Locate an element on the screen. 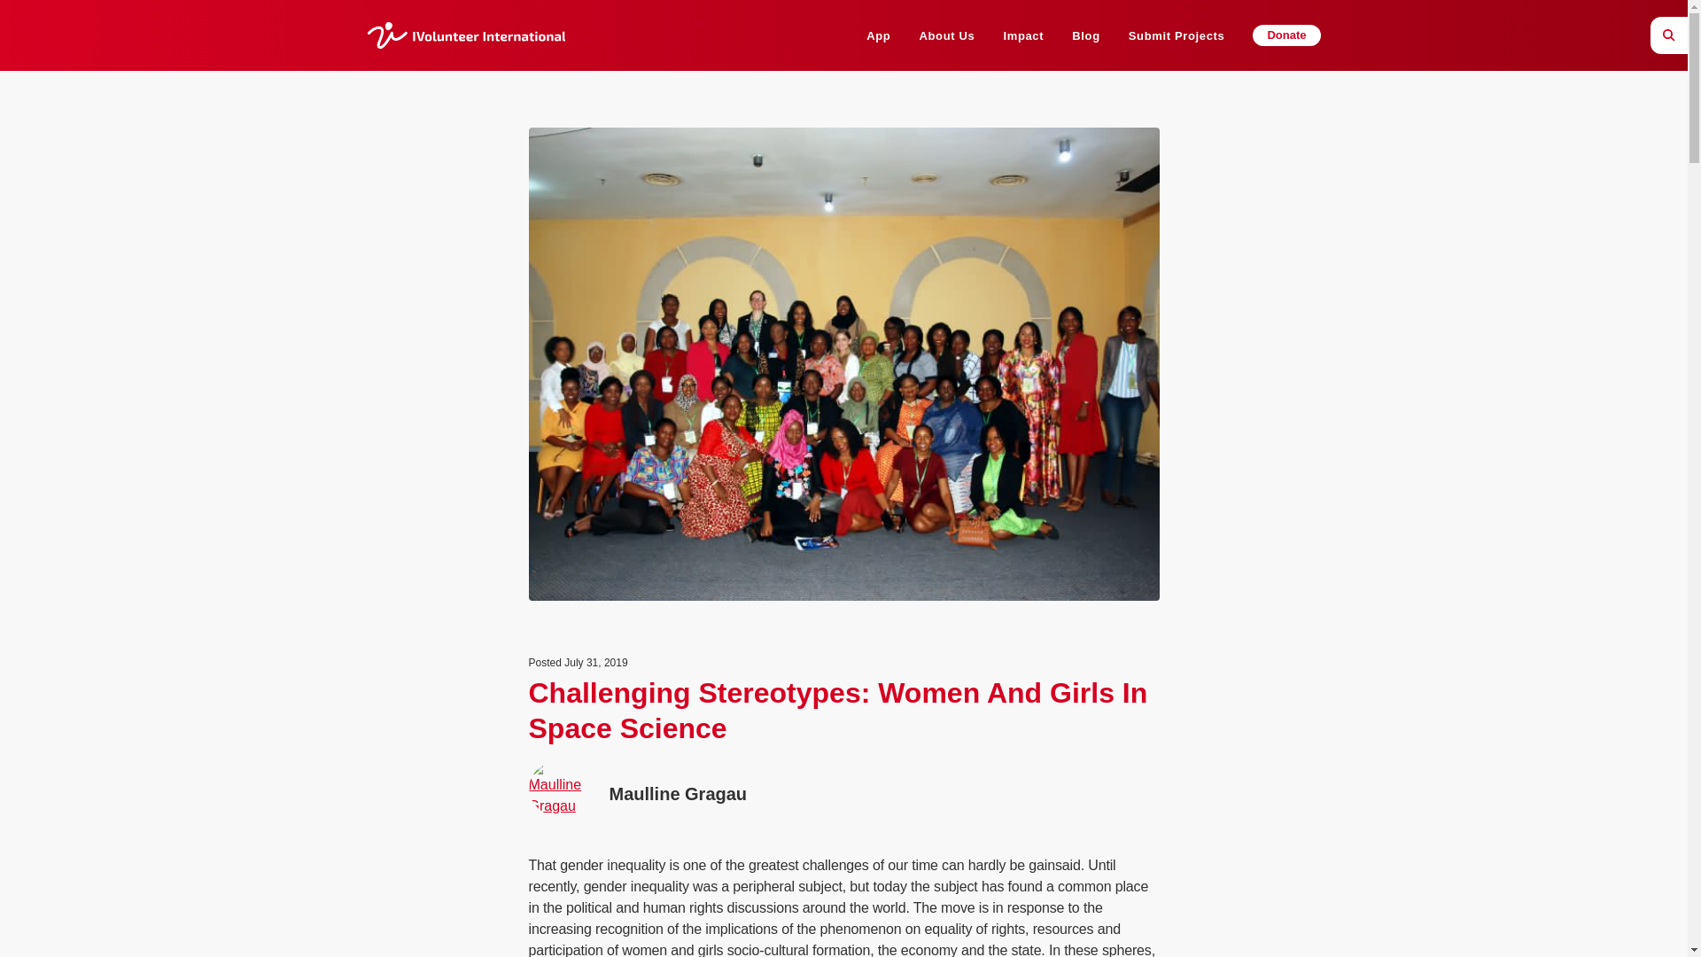 The height and width of the screenshot is (957, 1701). Submit Projects is located at coordinates (1177, 35).